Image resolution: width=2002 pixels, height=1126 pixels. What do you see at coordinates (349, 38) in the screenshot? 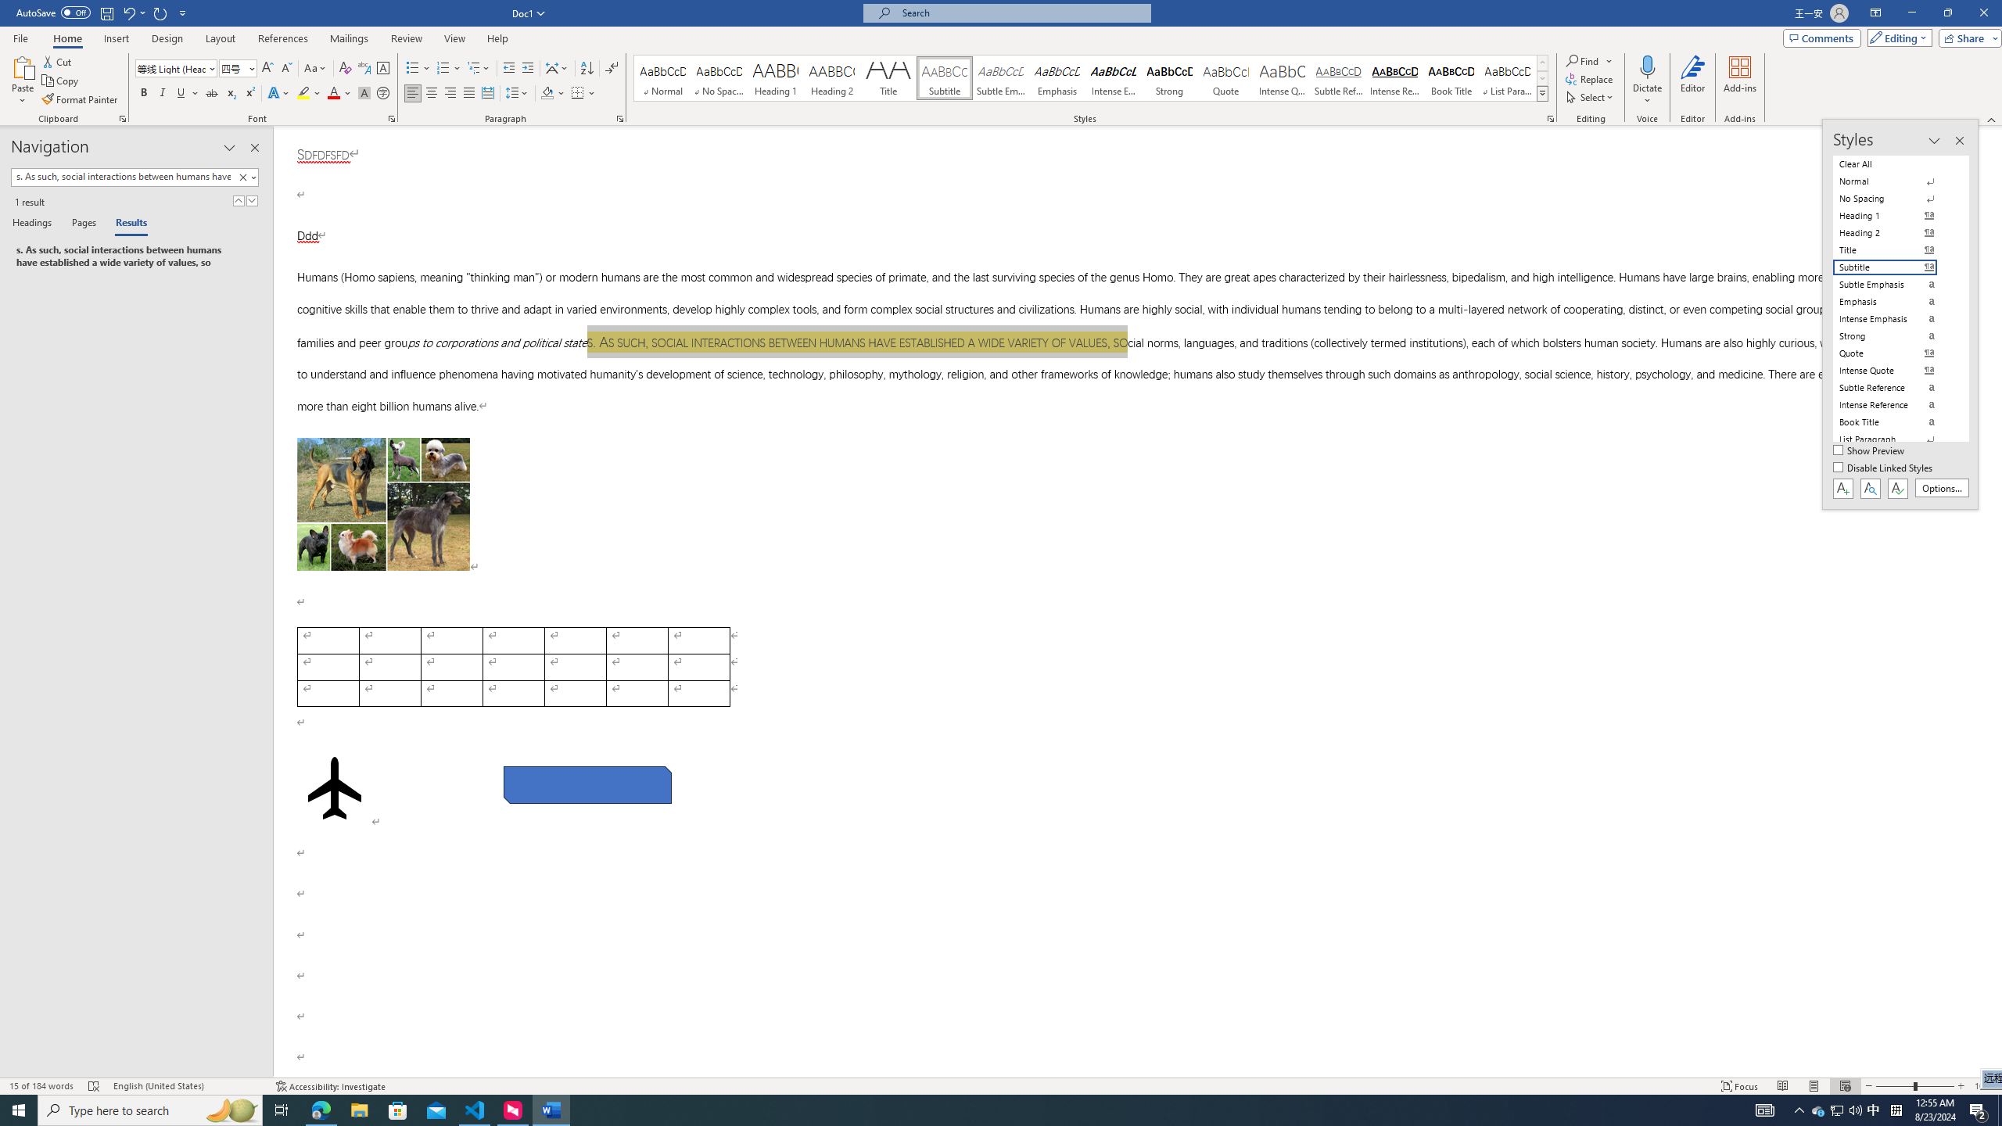
I see `Mailings` at bounding box center [349, 38].